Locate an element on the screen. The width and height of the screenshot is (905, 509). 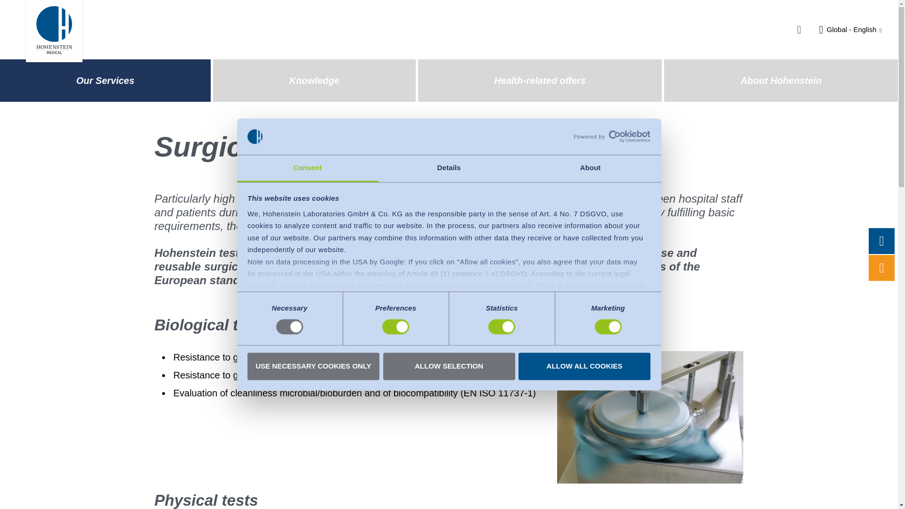
About is located at coordinates (590, 168).